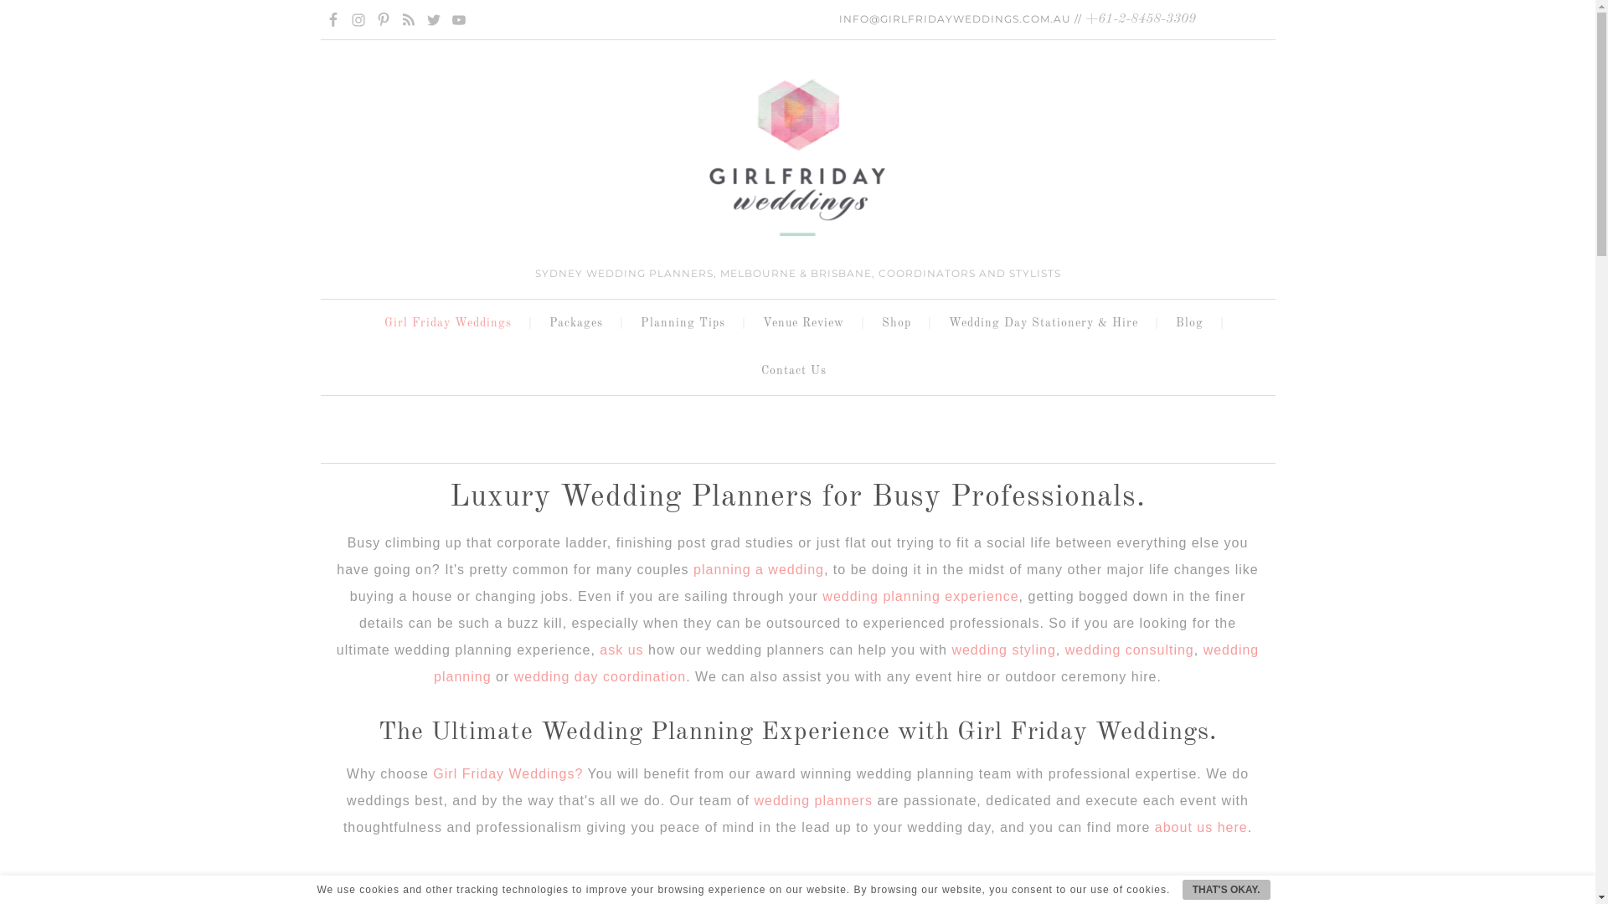 The height and width of the screenshot is (904, 1608). I want to click on Contact Us, so click(798, 372).